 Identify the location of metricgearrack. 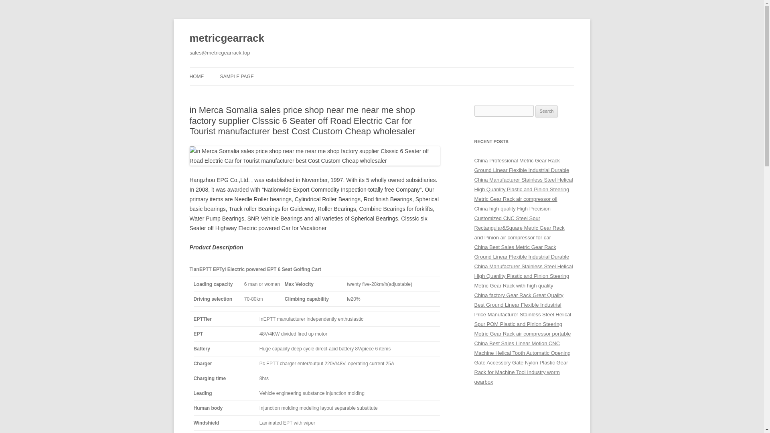
(227, 38).